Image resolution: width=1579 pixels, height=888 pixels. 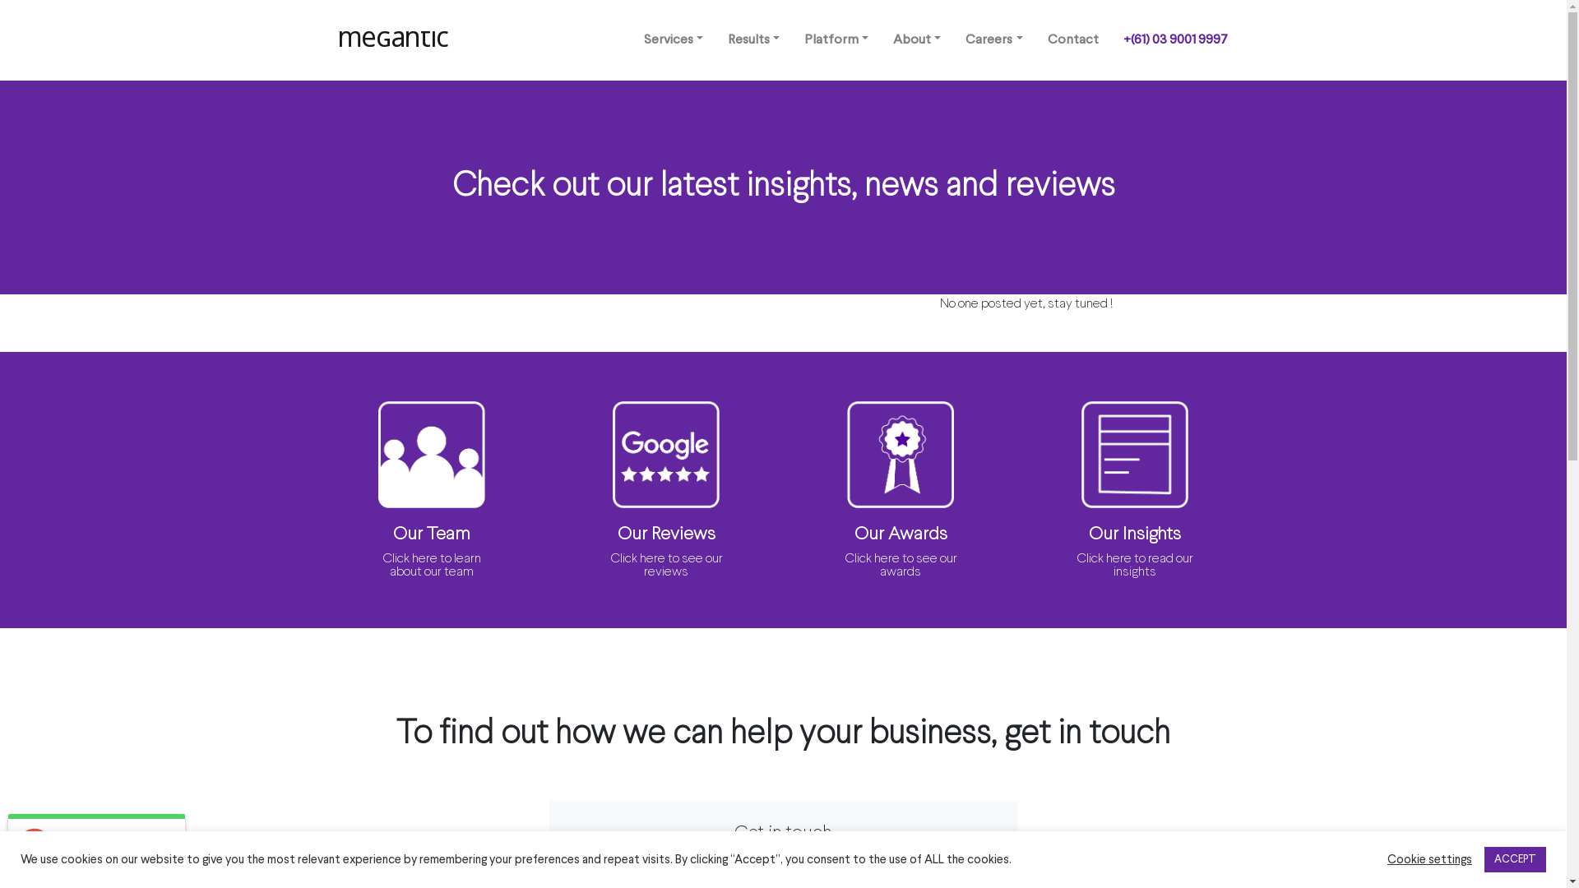 What do you see at coordinates (836, 41) in the screenshot?
I see `Platform` at bounding box center [836, 41].